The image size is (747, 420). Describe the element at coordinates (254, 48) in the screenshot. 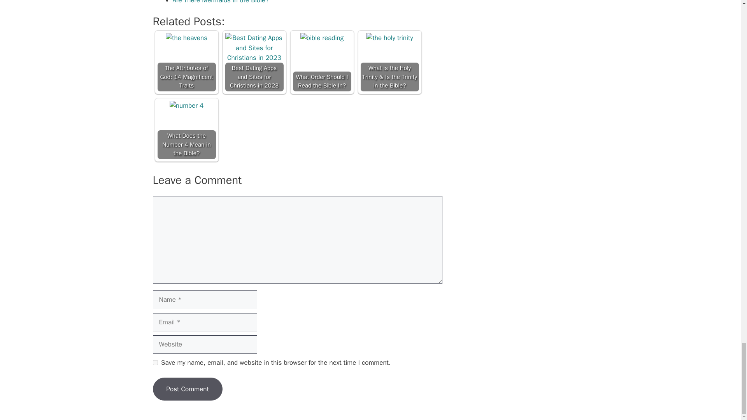

I see `Best Dating Apps and Sites for Christians in 2023` at that location.